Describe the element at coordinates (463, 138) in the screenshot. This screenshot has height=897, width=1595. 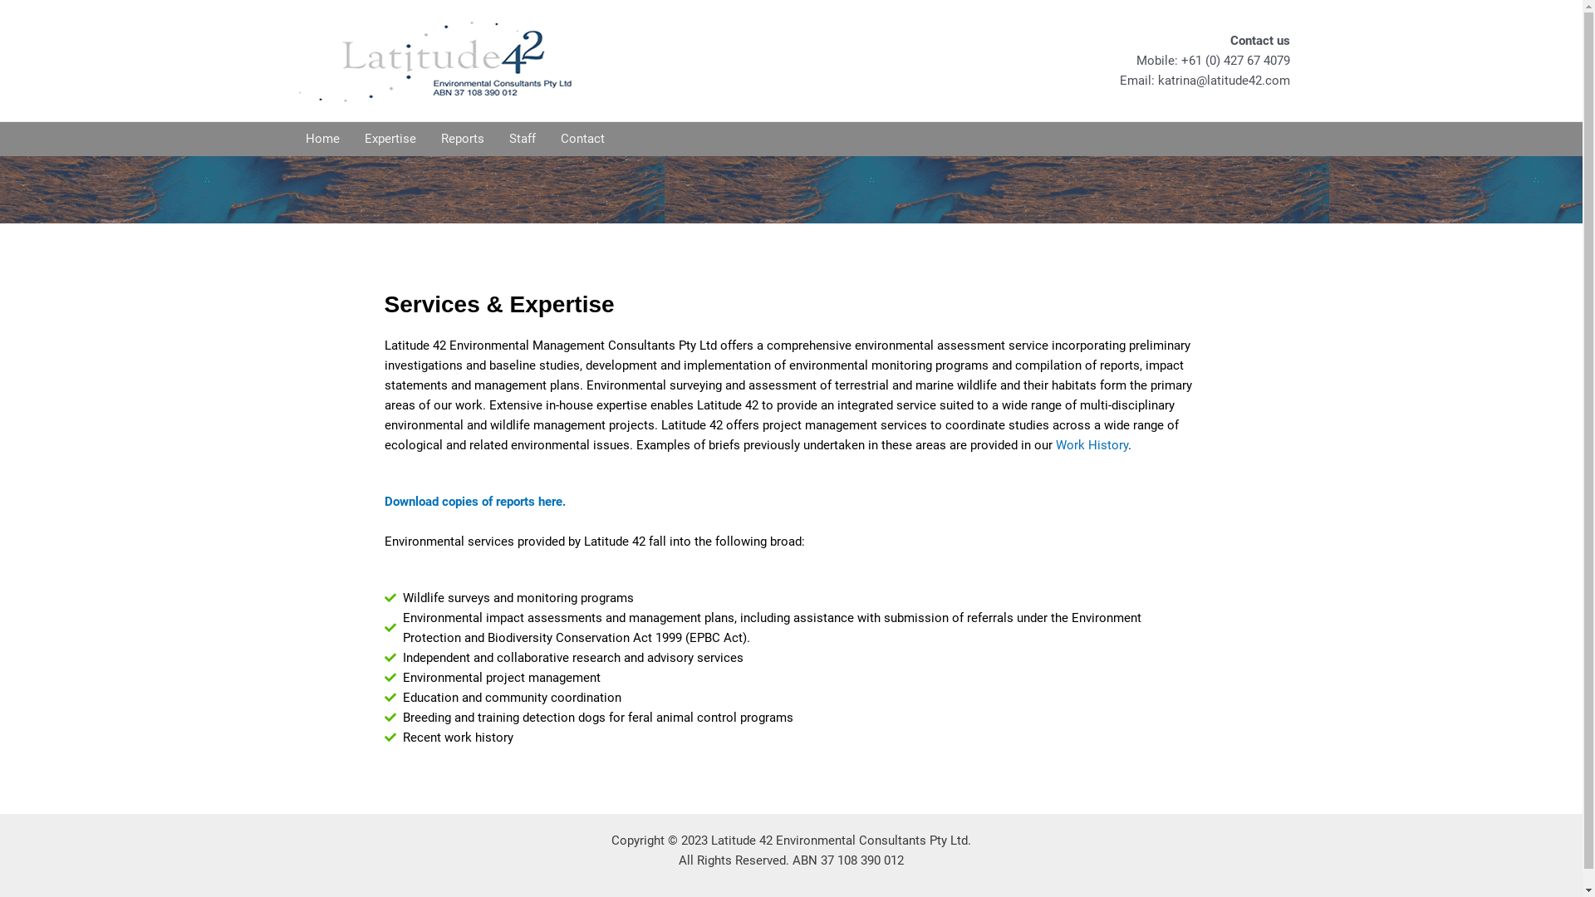
I see `Reports` at that location.